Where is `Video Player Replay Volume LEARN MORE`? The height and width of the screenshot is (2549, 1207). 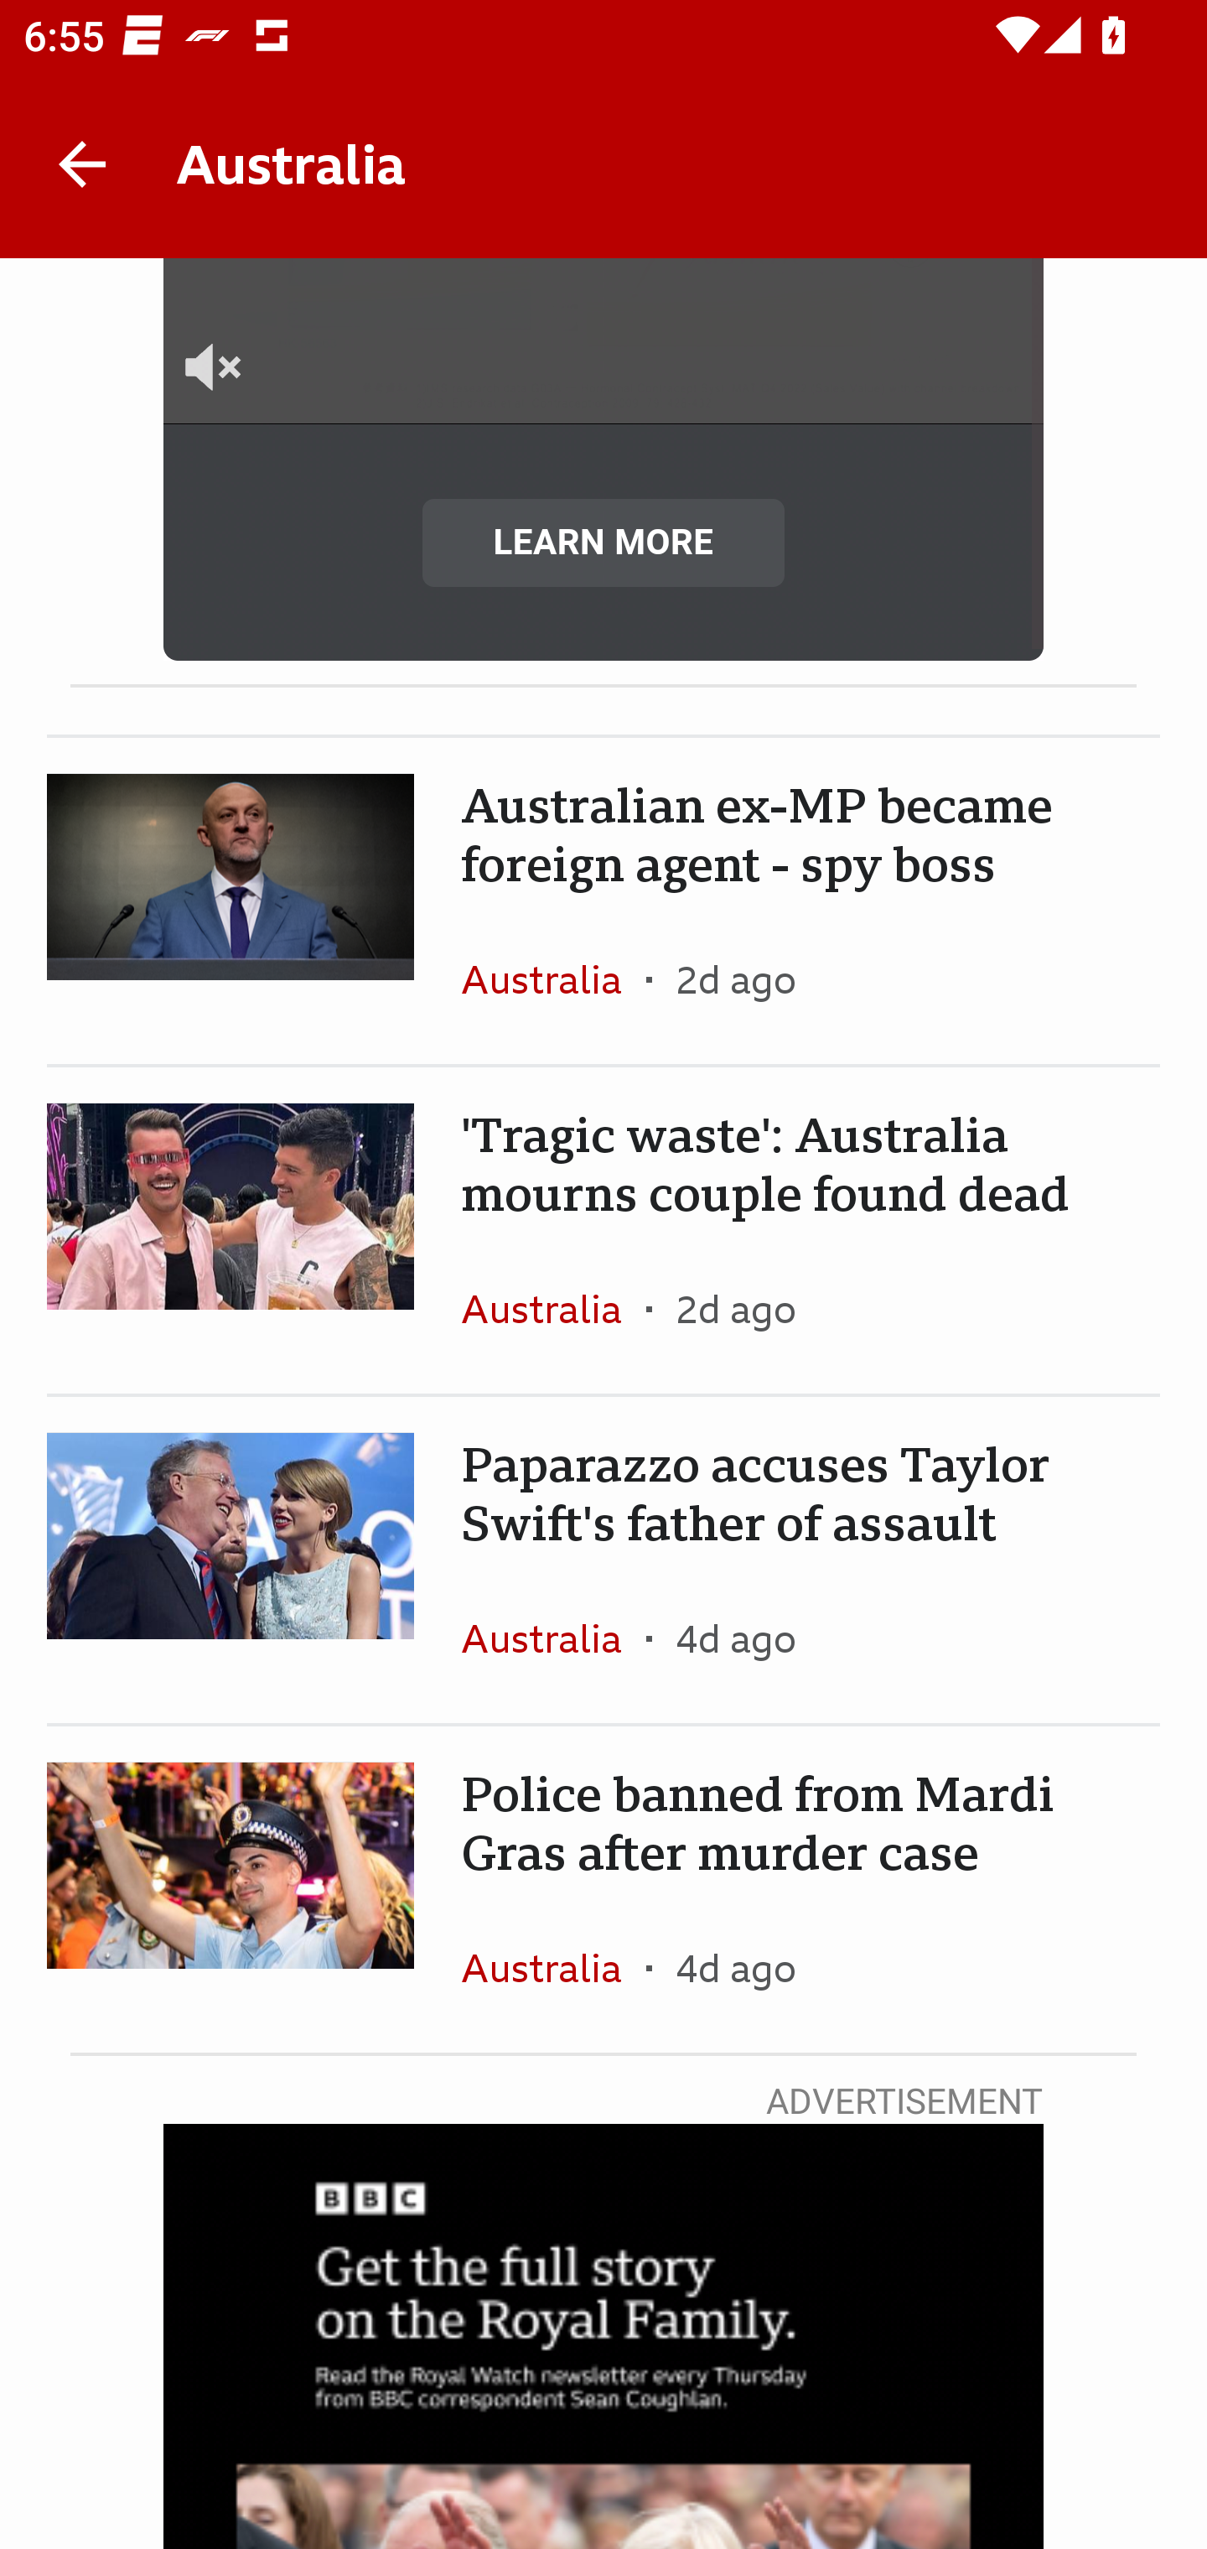
Video Player Replay Volume LEARN MORE is located at coordinates (603, 459).